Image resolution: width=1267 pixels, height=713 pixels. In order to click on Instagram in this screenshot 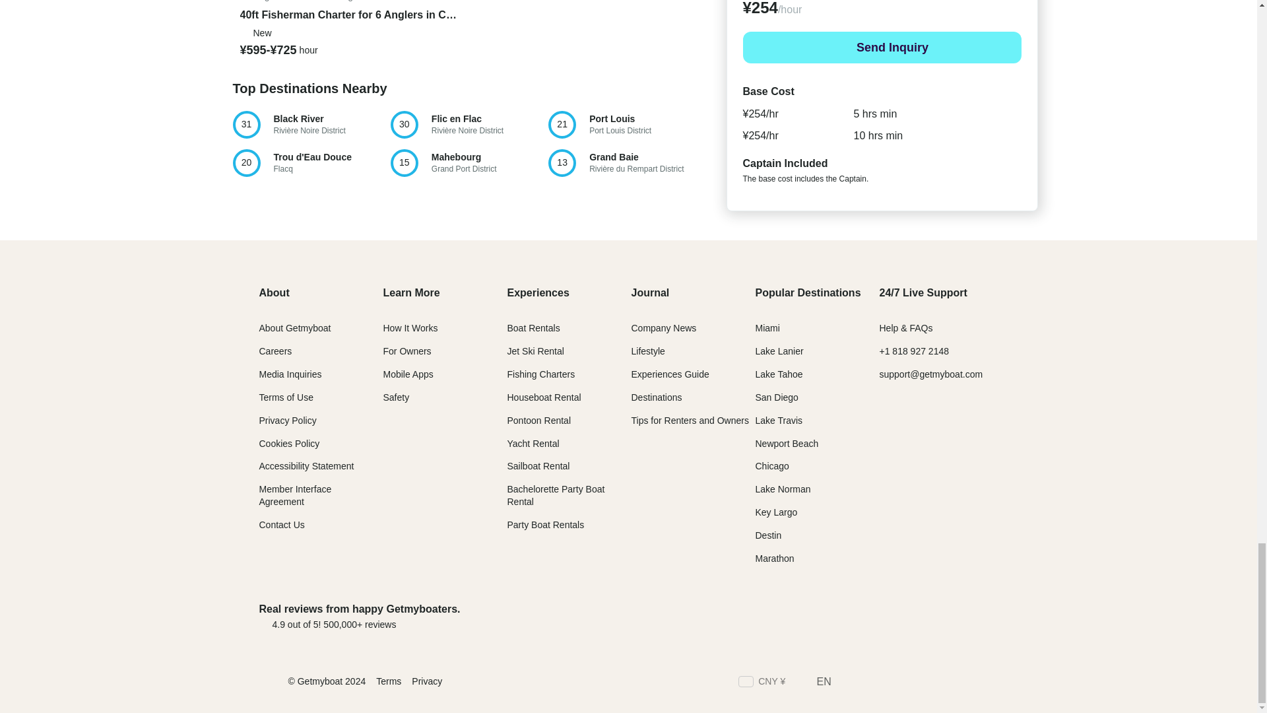, I will do `click(851, 616)`.